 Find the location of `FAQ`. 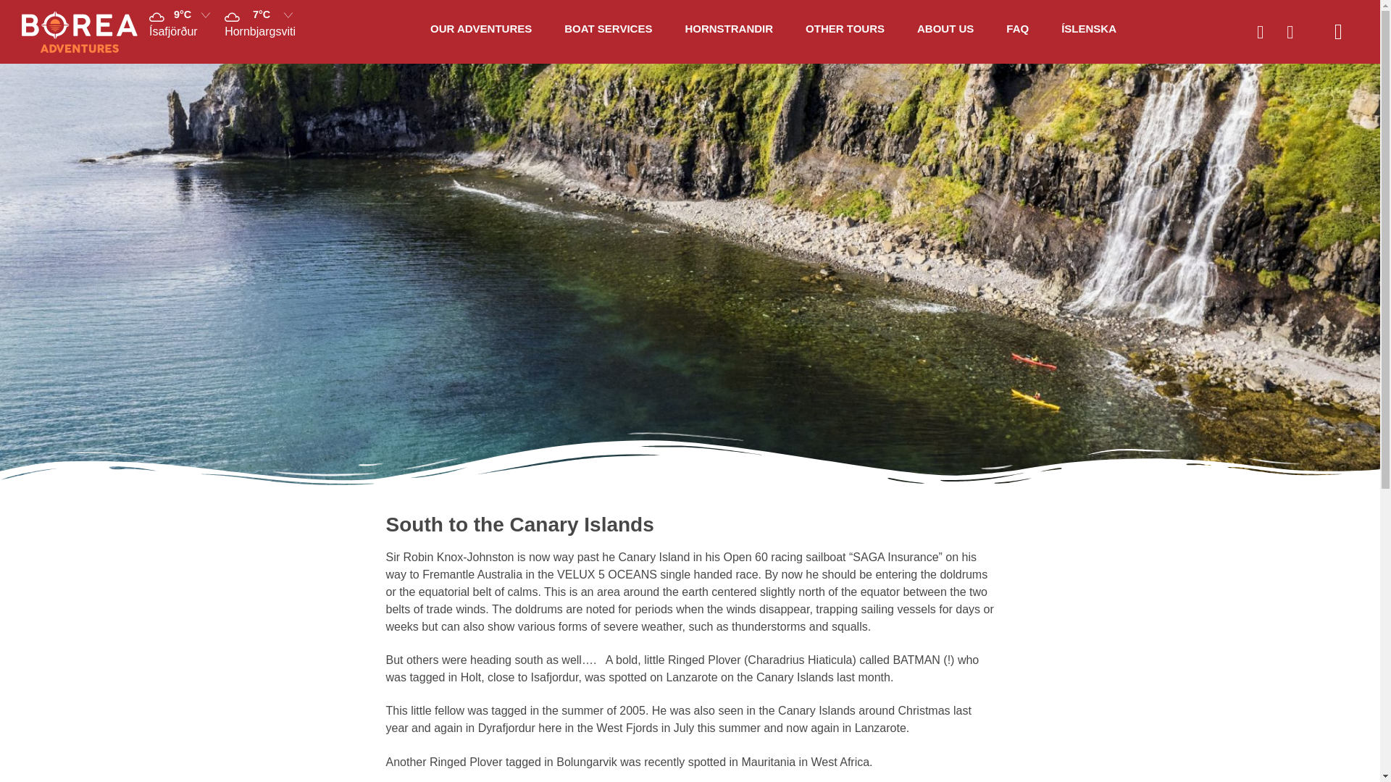

FAQ is located at coordinates (1017, 29).